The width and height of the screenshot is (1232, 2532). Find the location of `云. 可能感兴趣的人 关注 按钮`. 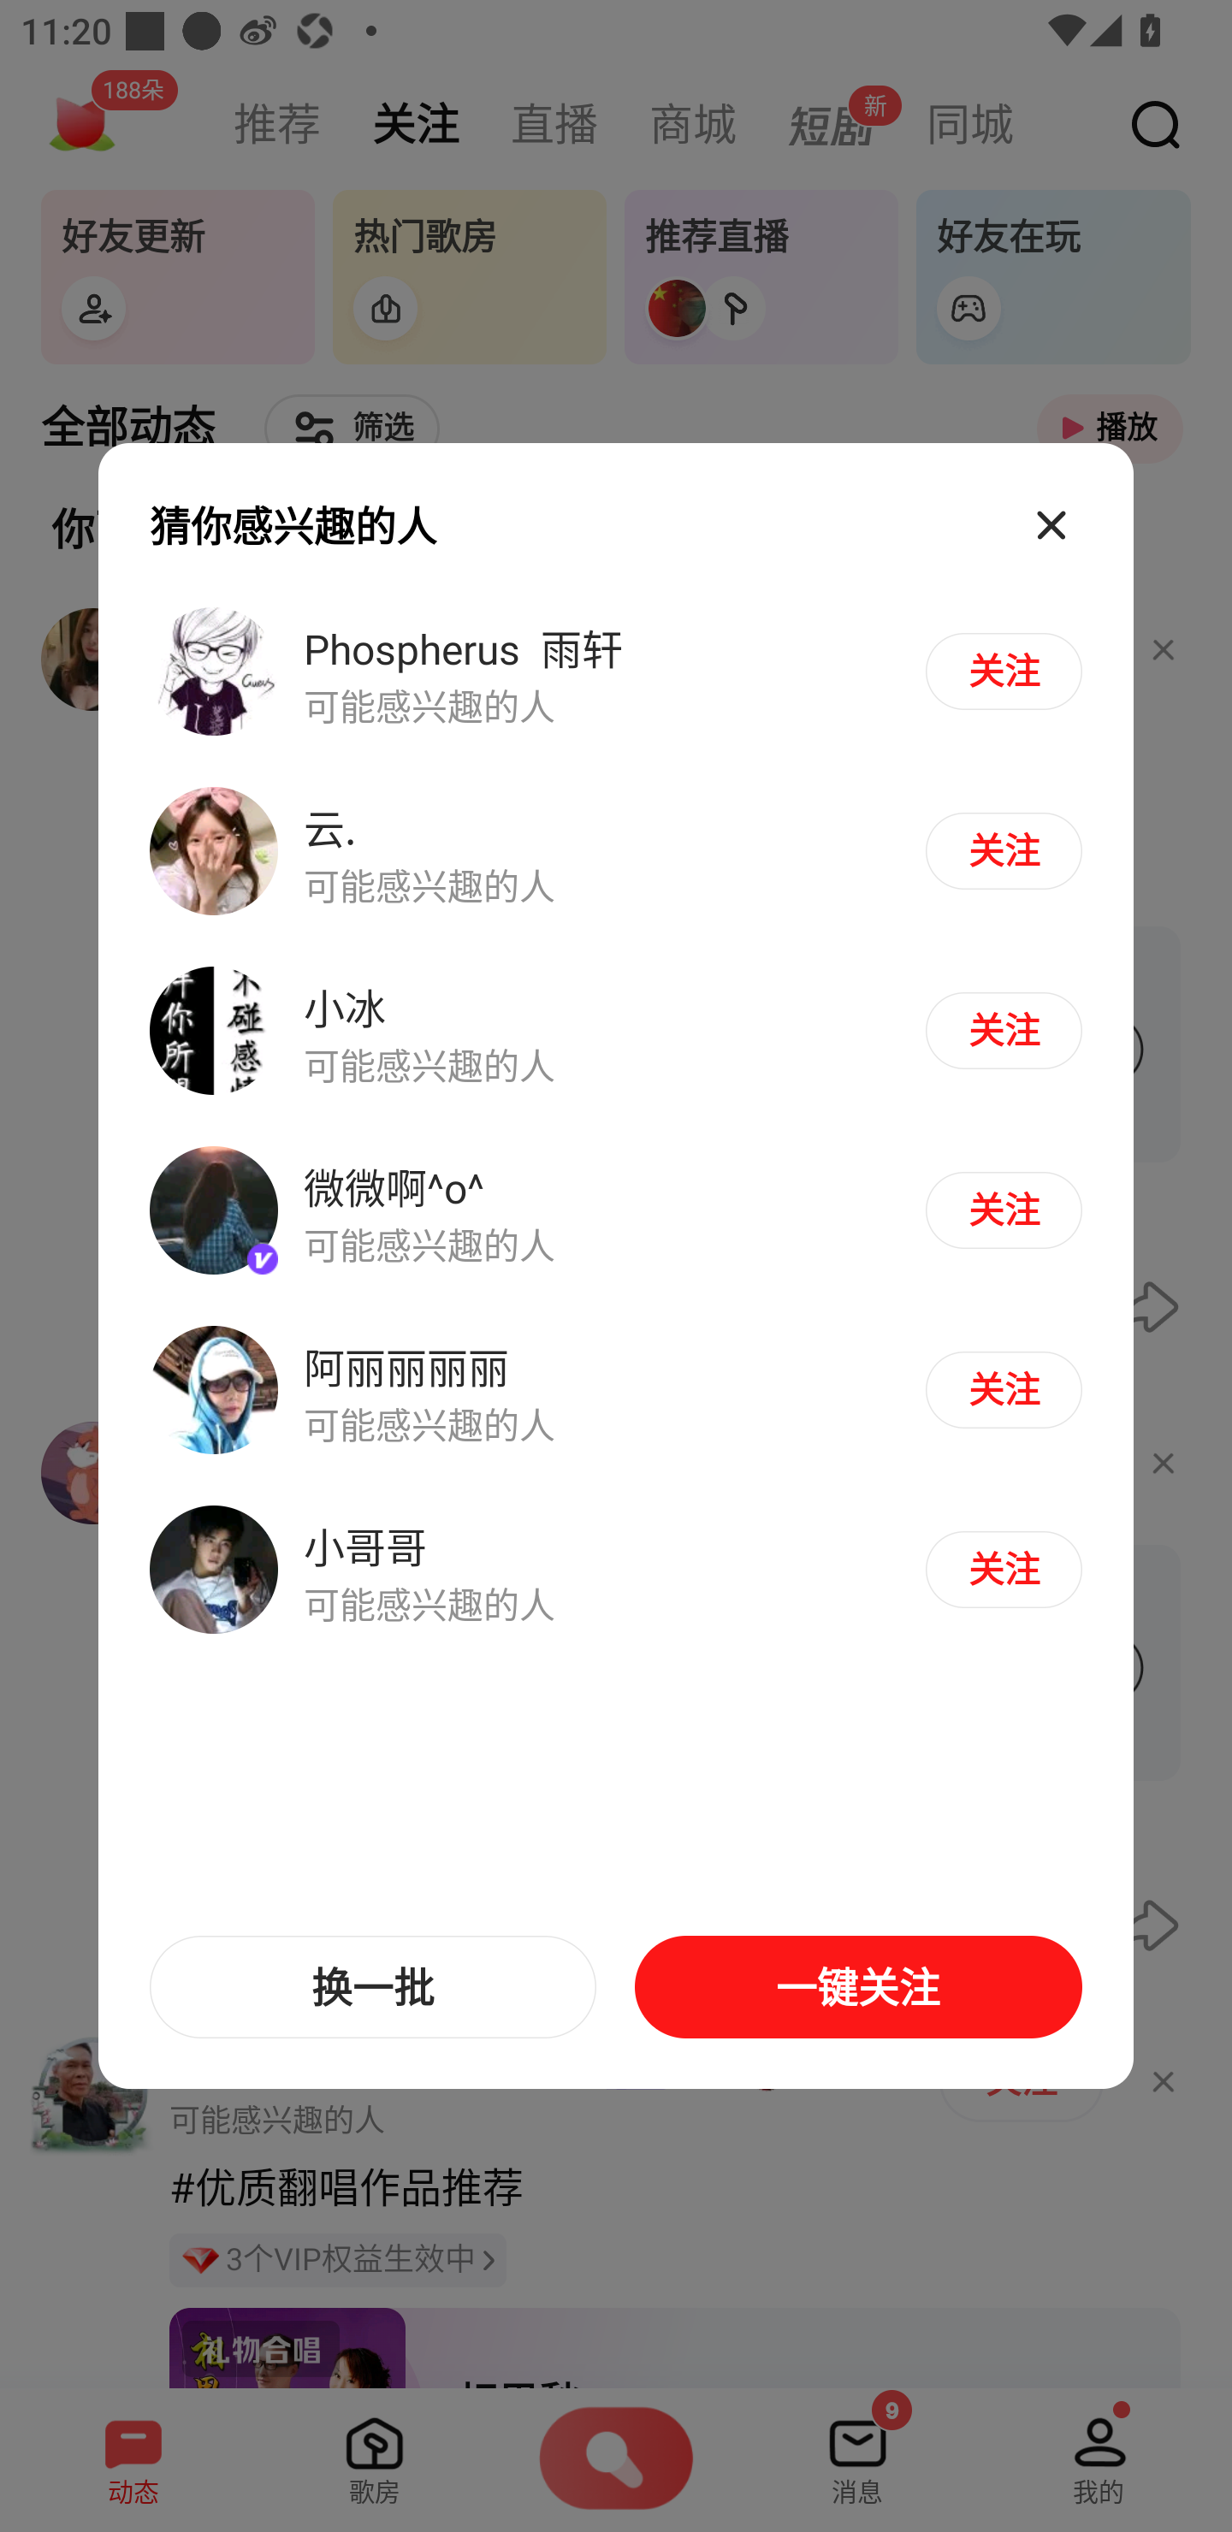

云. 可能感兴趣的人 关注 按钮 is located at coordinates (616, 852).